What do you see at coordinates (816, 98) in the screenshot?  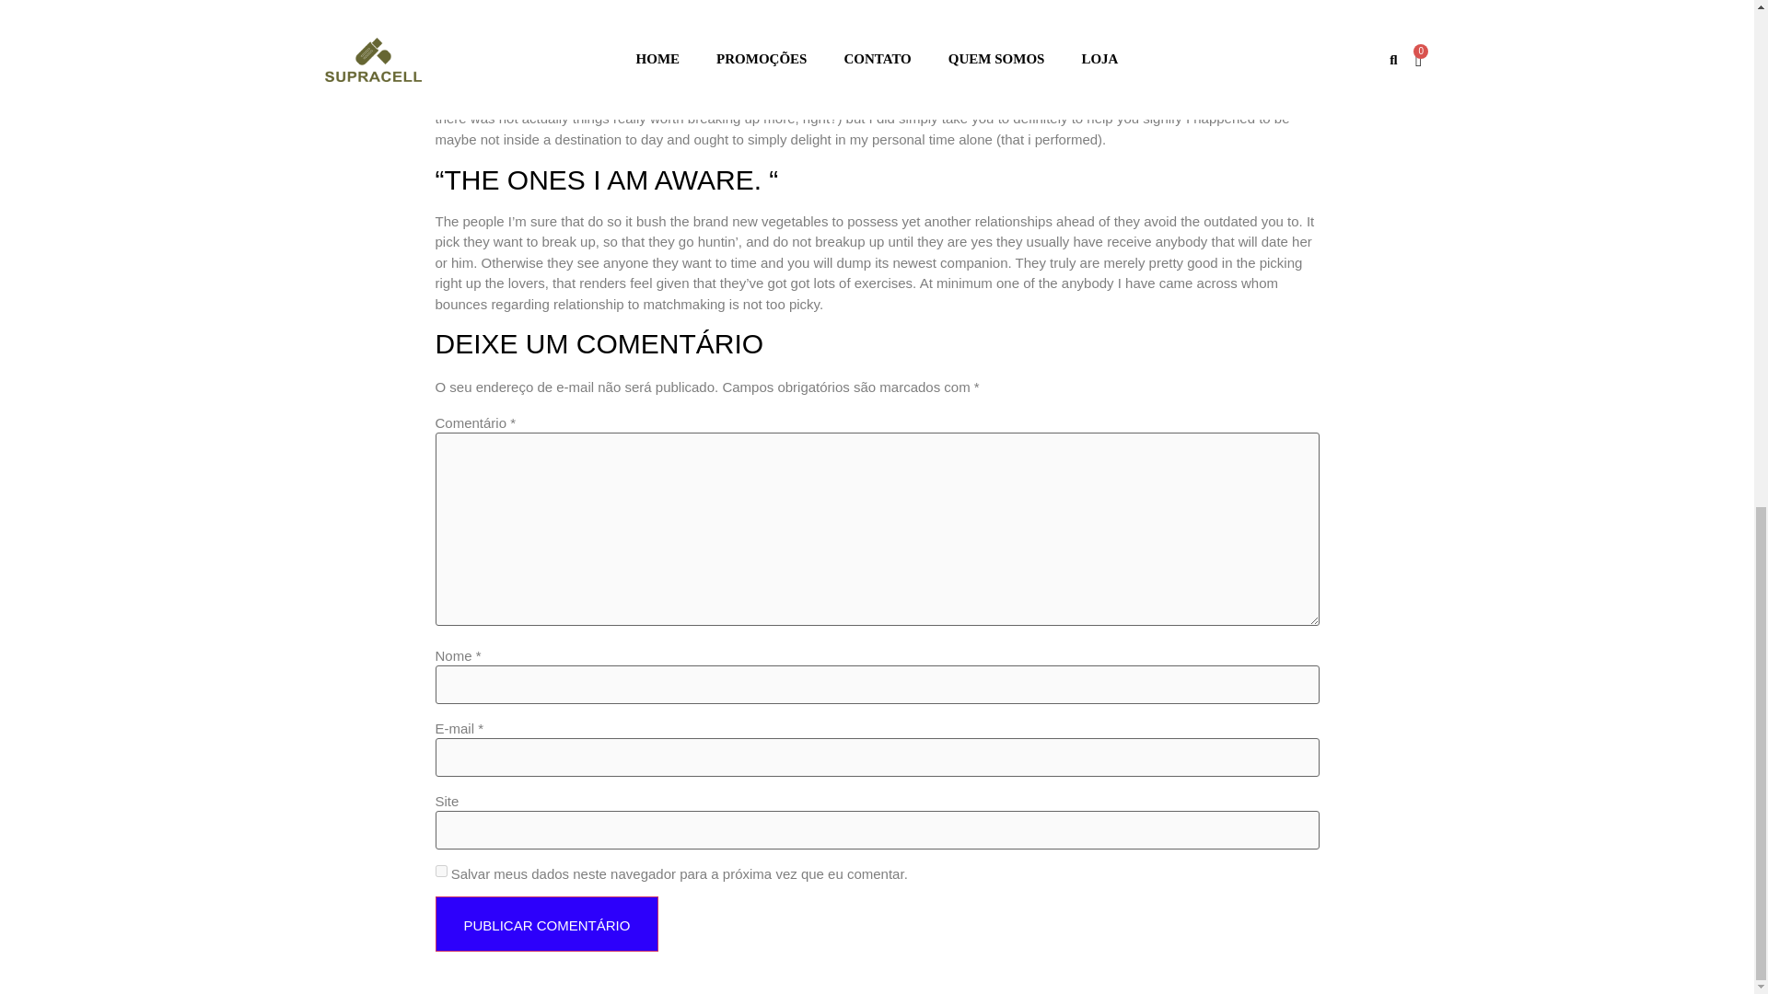 I see `sugar faddy for me` at bounding box center [816, 98].